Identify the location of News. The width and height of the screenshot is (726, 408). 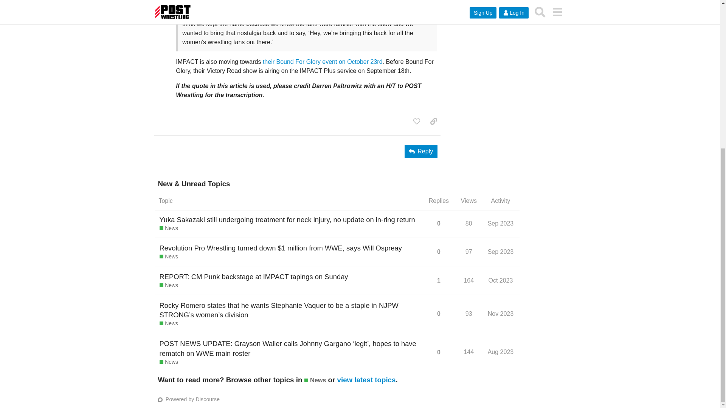
(169, 257).